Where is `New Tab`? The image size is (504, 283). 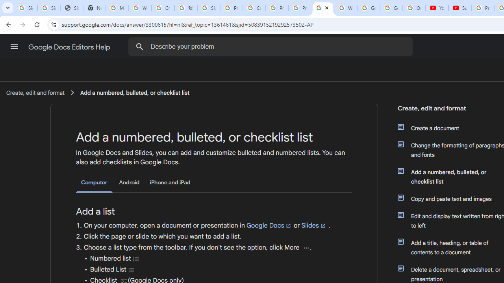 New Tab is located at coordinates (94, 8).